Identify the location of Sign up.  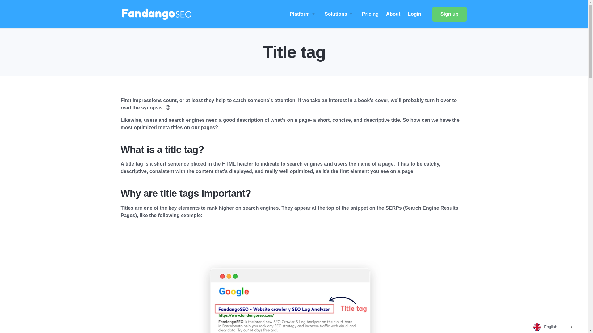
(449, 14).